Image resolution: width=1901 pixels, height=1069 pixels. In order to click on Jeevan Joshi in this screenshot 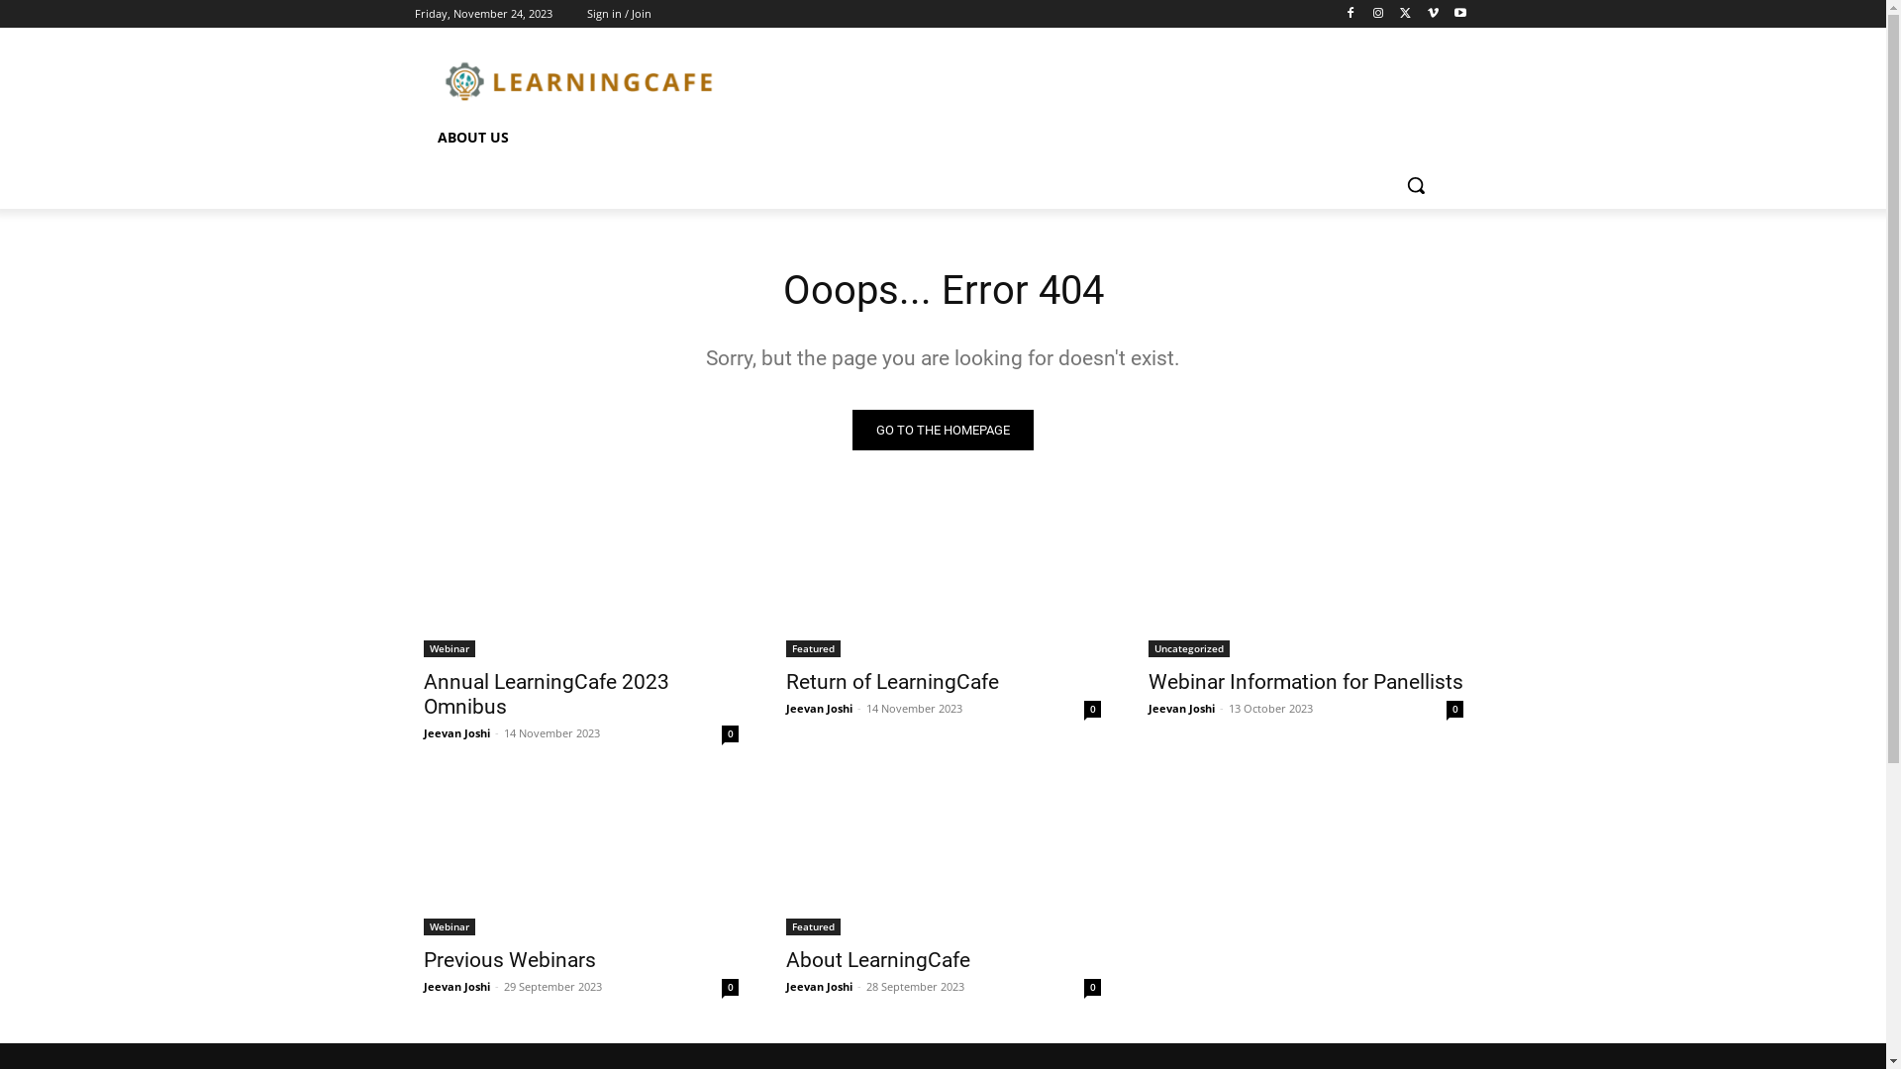, I will do `click(457, 732)`.